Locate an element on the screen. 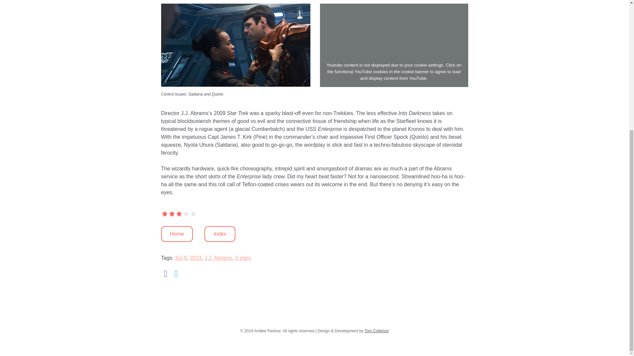 This screenshot has width=634, height=356. Home is located at coordinates (177, 234).